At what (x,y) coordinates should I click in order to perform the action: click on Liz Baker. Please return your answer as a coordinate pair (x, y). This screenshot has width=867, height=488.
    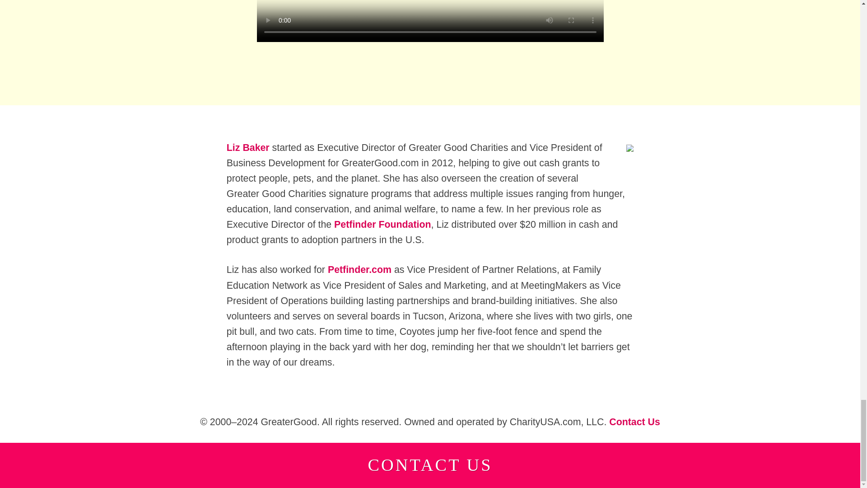
    Looking at the image, I should click on (248, 148).